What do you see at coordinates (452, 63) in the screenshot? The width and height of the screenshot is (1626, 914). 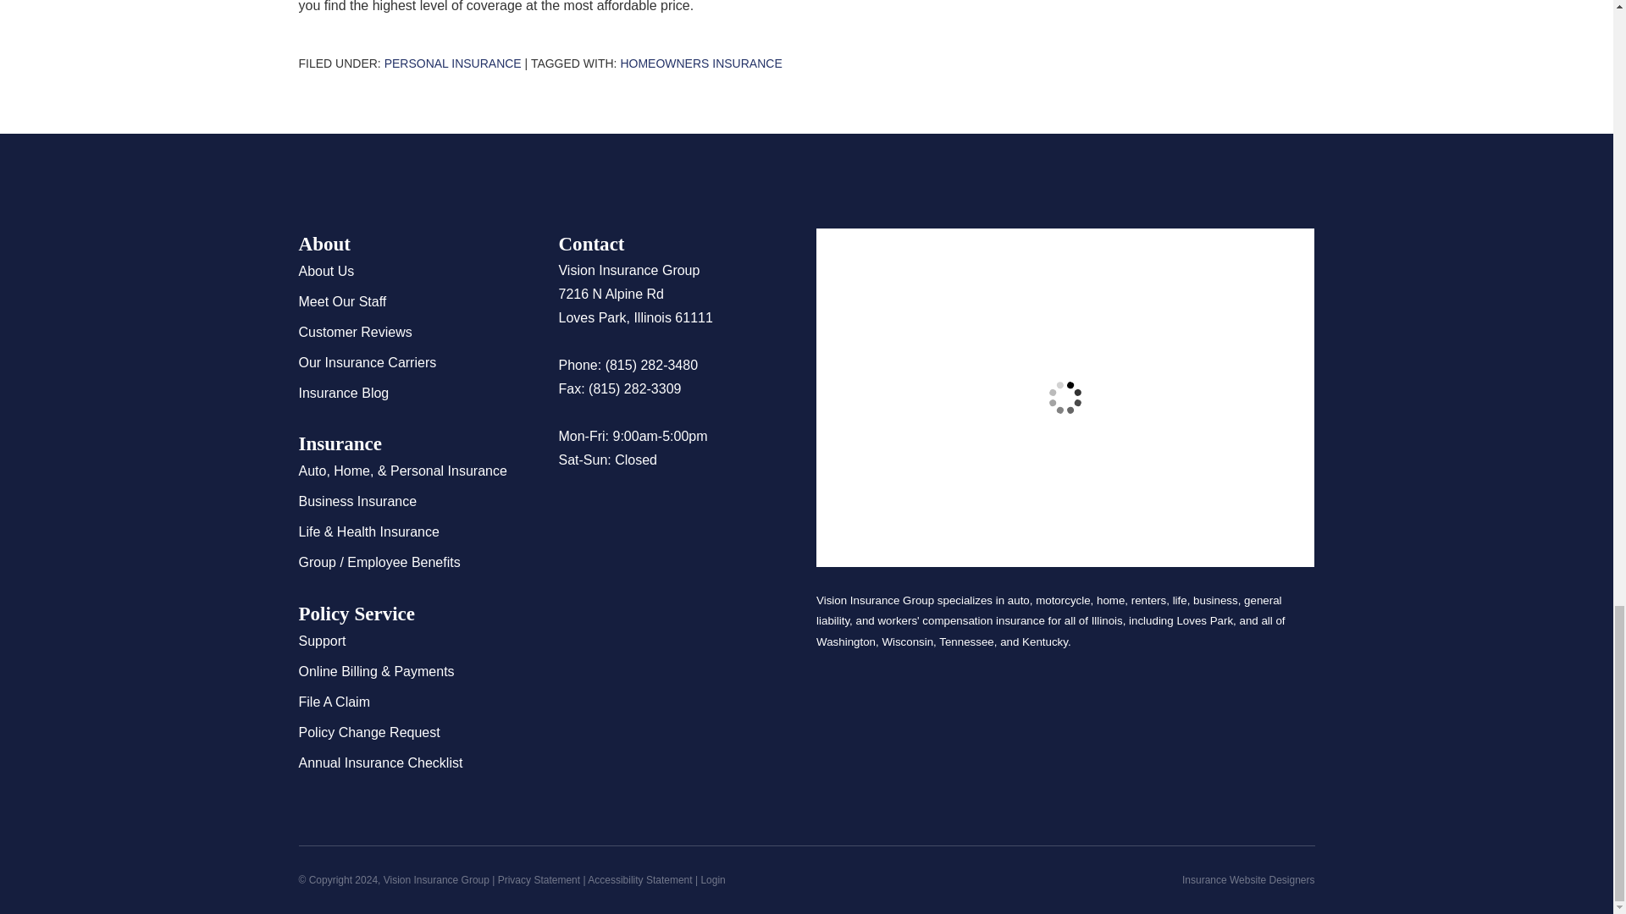 I see `Personal Insurance` at bounding box center [452, 63].